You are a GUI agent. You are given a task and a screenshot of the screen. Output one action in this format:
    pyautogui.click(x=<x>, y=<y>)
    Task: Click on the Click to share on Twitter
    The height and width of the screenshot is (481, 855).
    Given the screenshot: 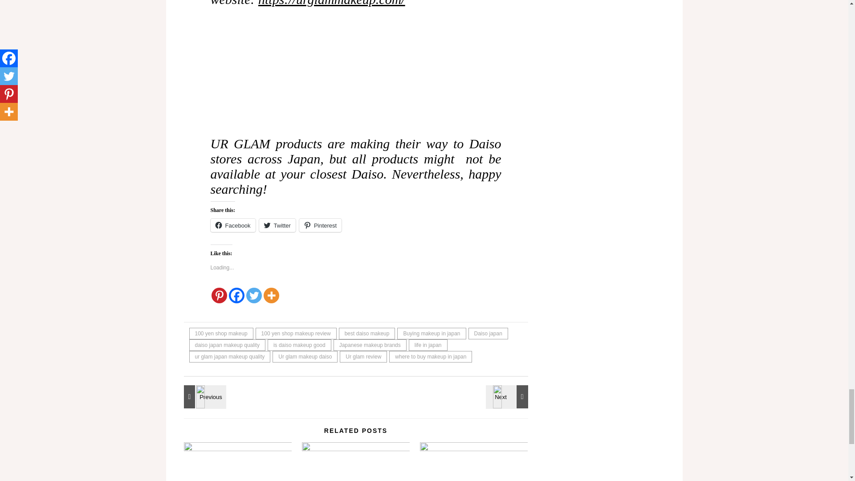 What is the action you would take?
    pyautogui.click(x=277, y=225)
    